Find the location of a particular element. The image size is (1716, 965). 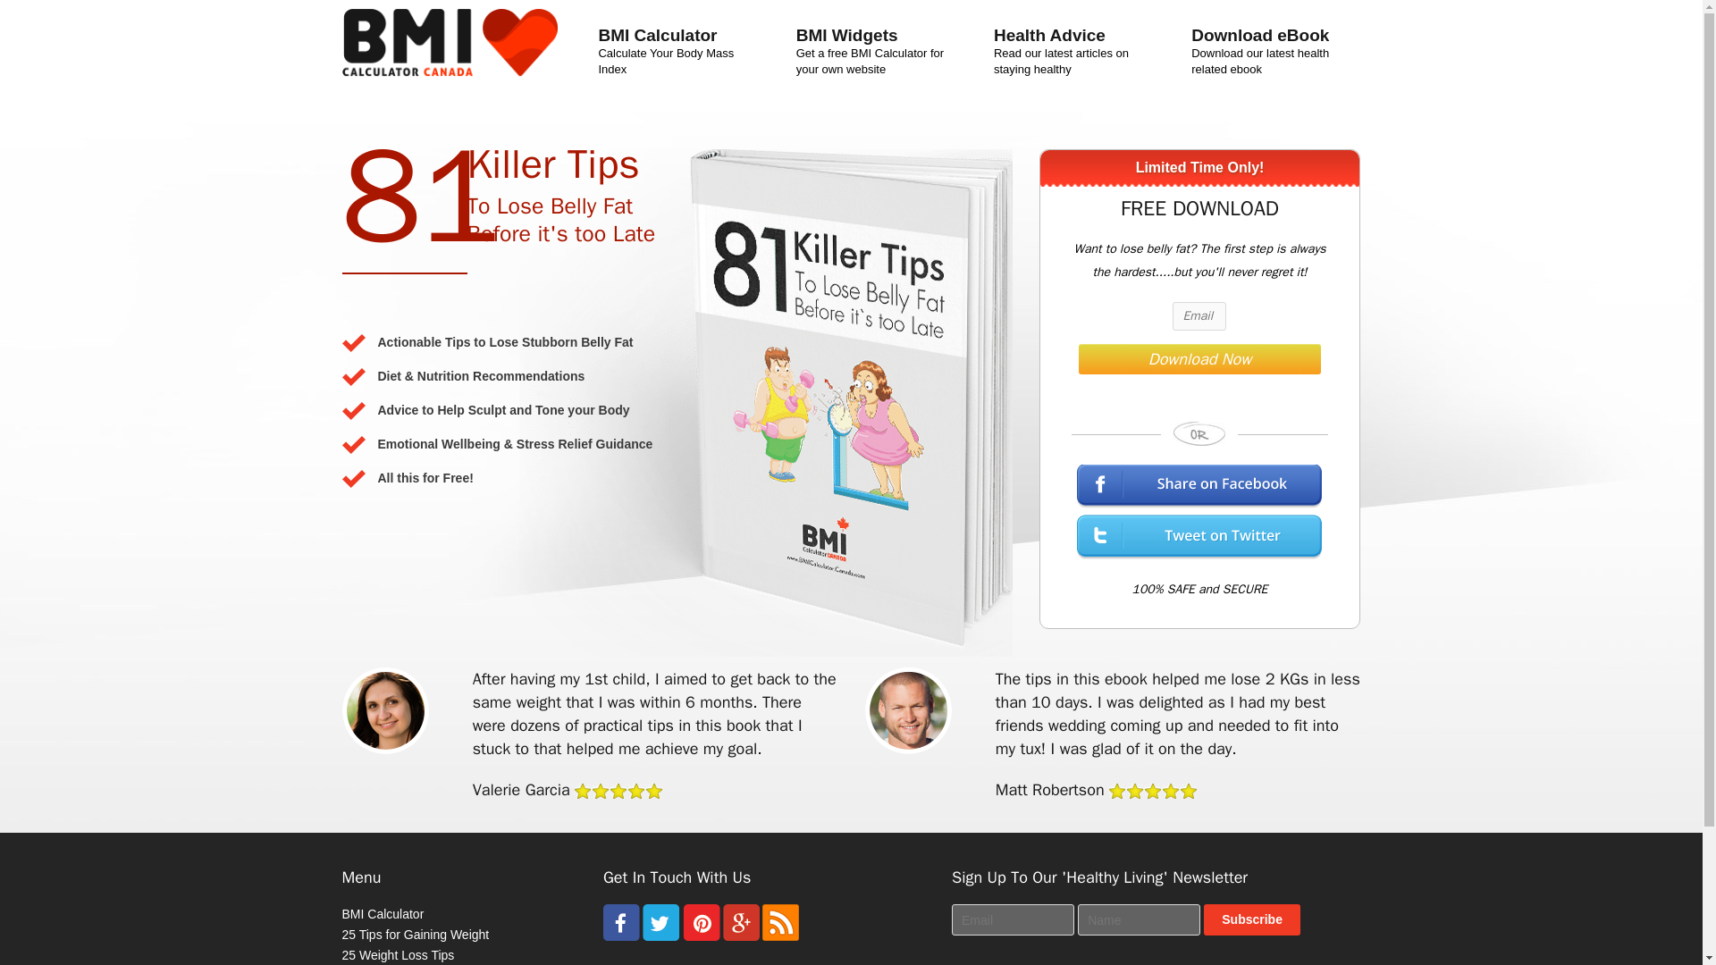

Download eBook is located at coordinates (1271, 35).